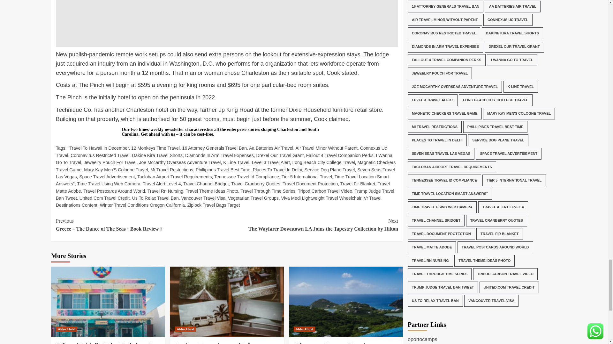 This screenshot has width=613, height=344. I want to click on 16 Attorney Generals Travel Ban, so click(215, 148).